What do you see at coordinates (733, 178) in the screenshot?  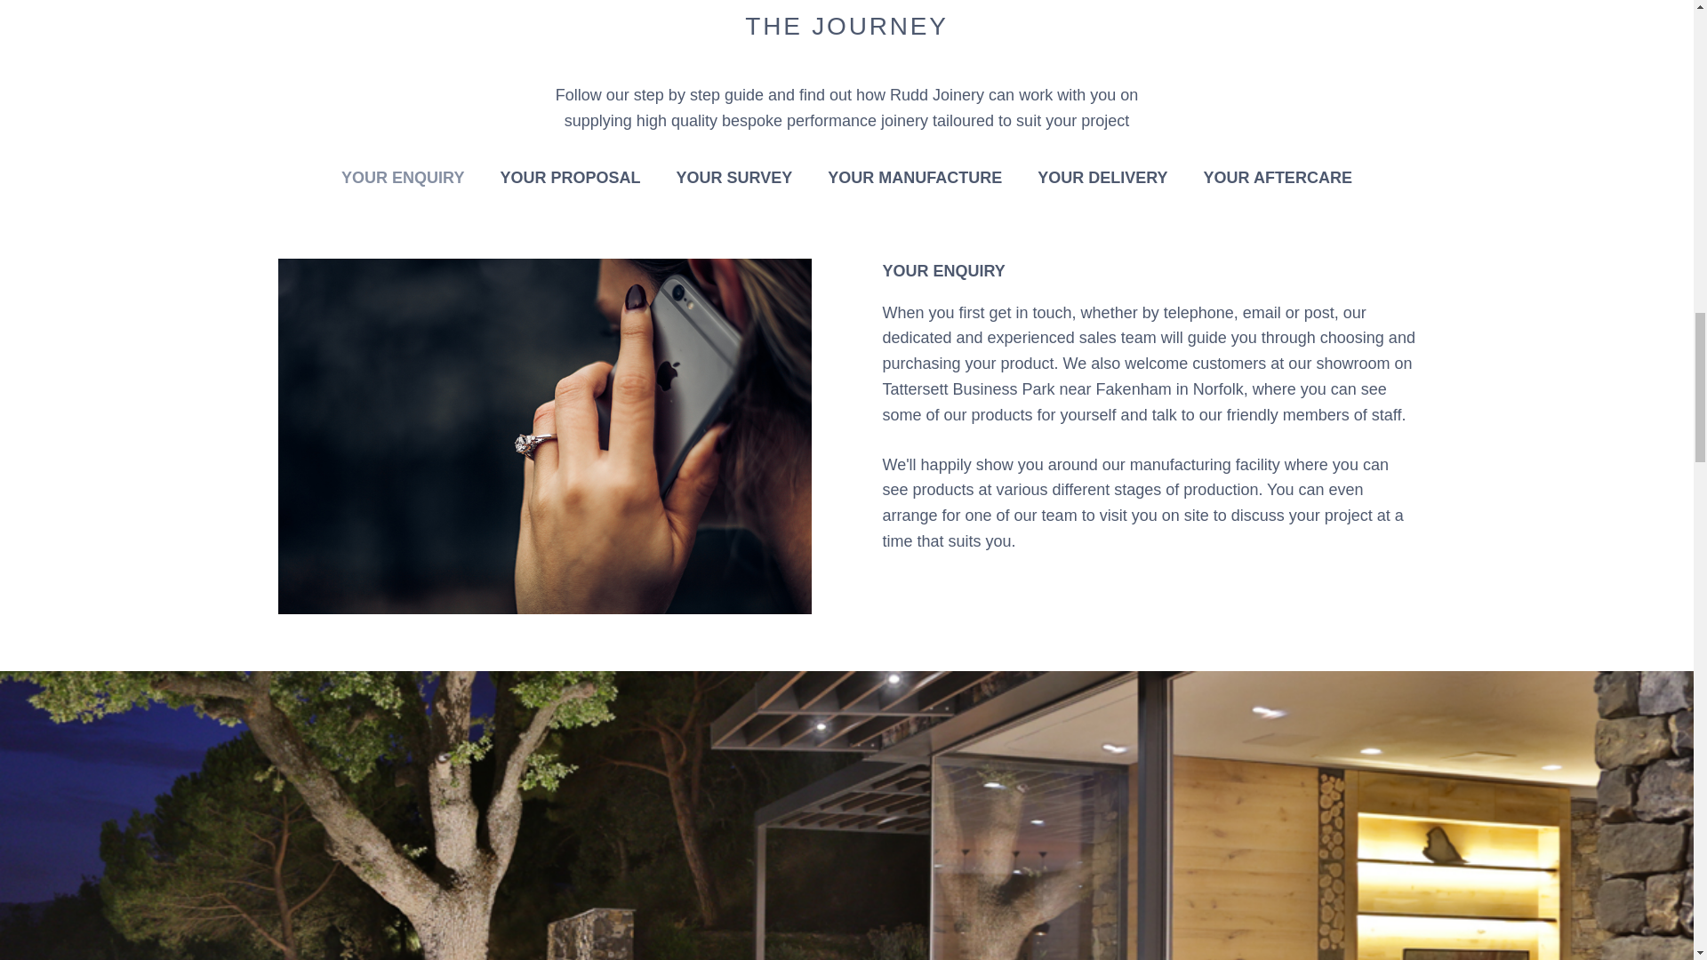 I see `YOUR SURVEY` at bounding box center [733, 178].